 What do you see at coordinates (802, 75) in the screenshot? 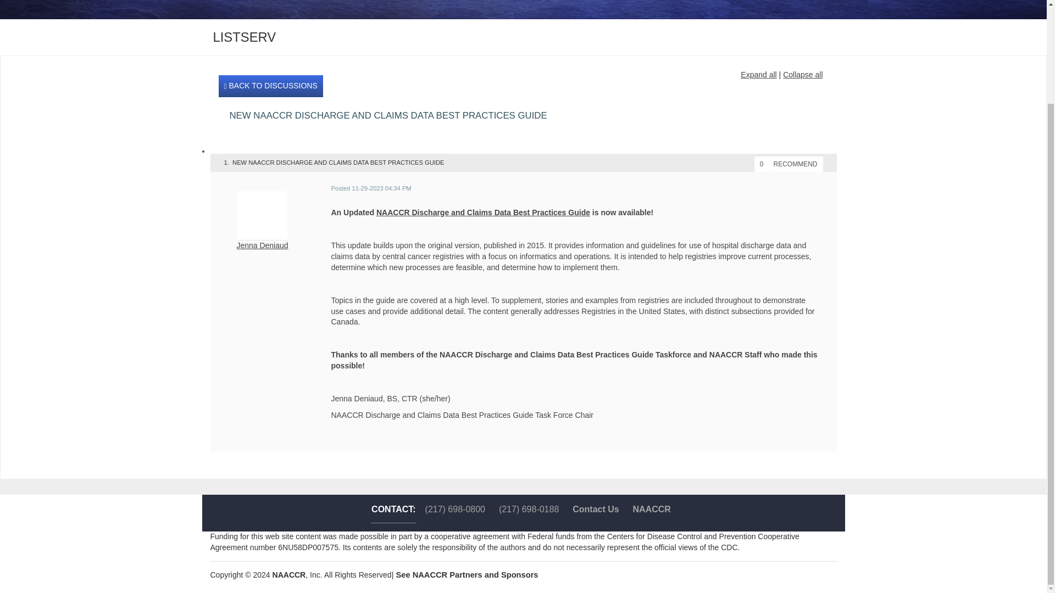
I see `Collapse all` at bounding box center [802, 75].